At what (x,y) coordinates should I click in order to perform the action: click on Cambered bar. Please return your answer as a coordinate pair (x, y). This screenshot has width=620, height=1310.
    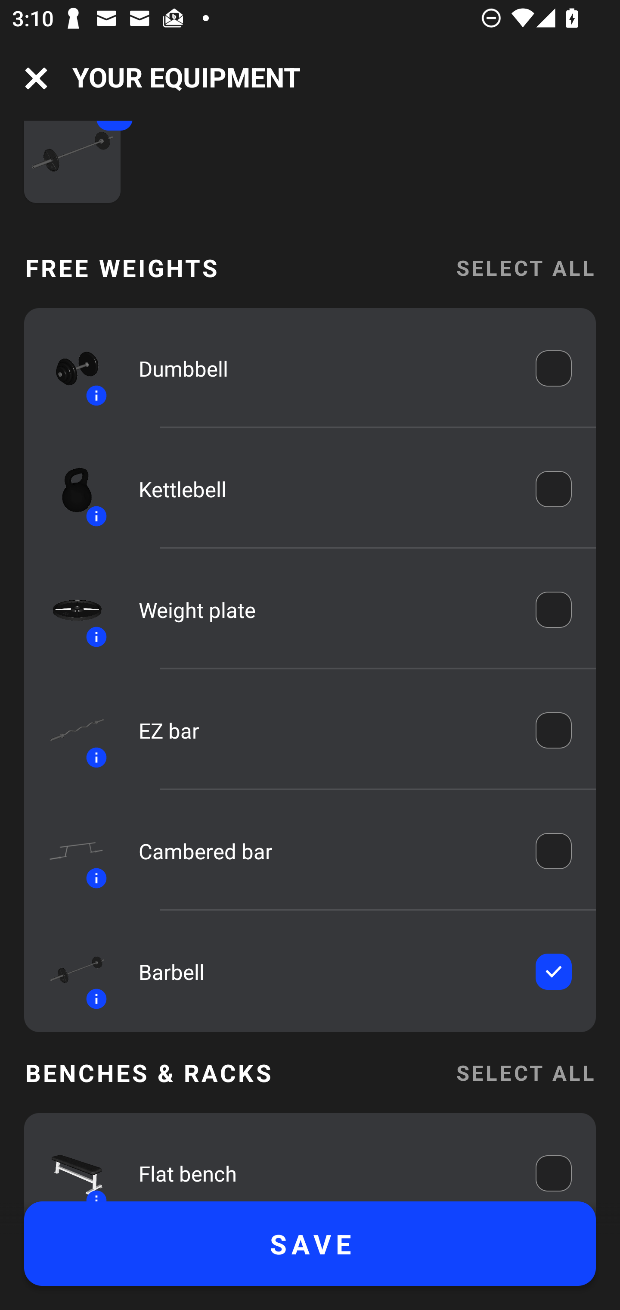
    Looking at the image, I should click on (325, 851).